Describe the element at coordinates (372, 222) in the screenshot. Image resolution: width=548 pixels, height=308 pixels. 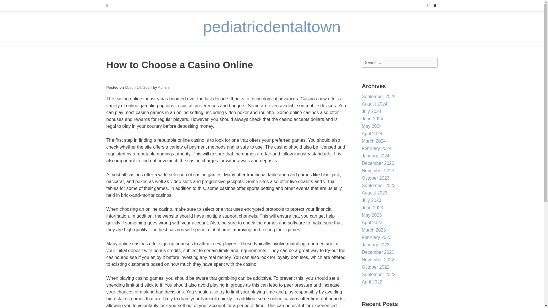
I see `April 2023` at that location.